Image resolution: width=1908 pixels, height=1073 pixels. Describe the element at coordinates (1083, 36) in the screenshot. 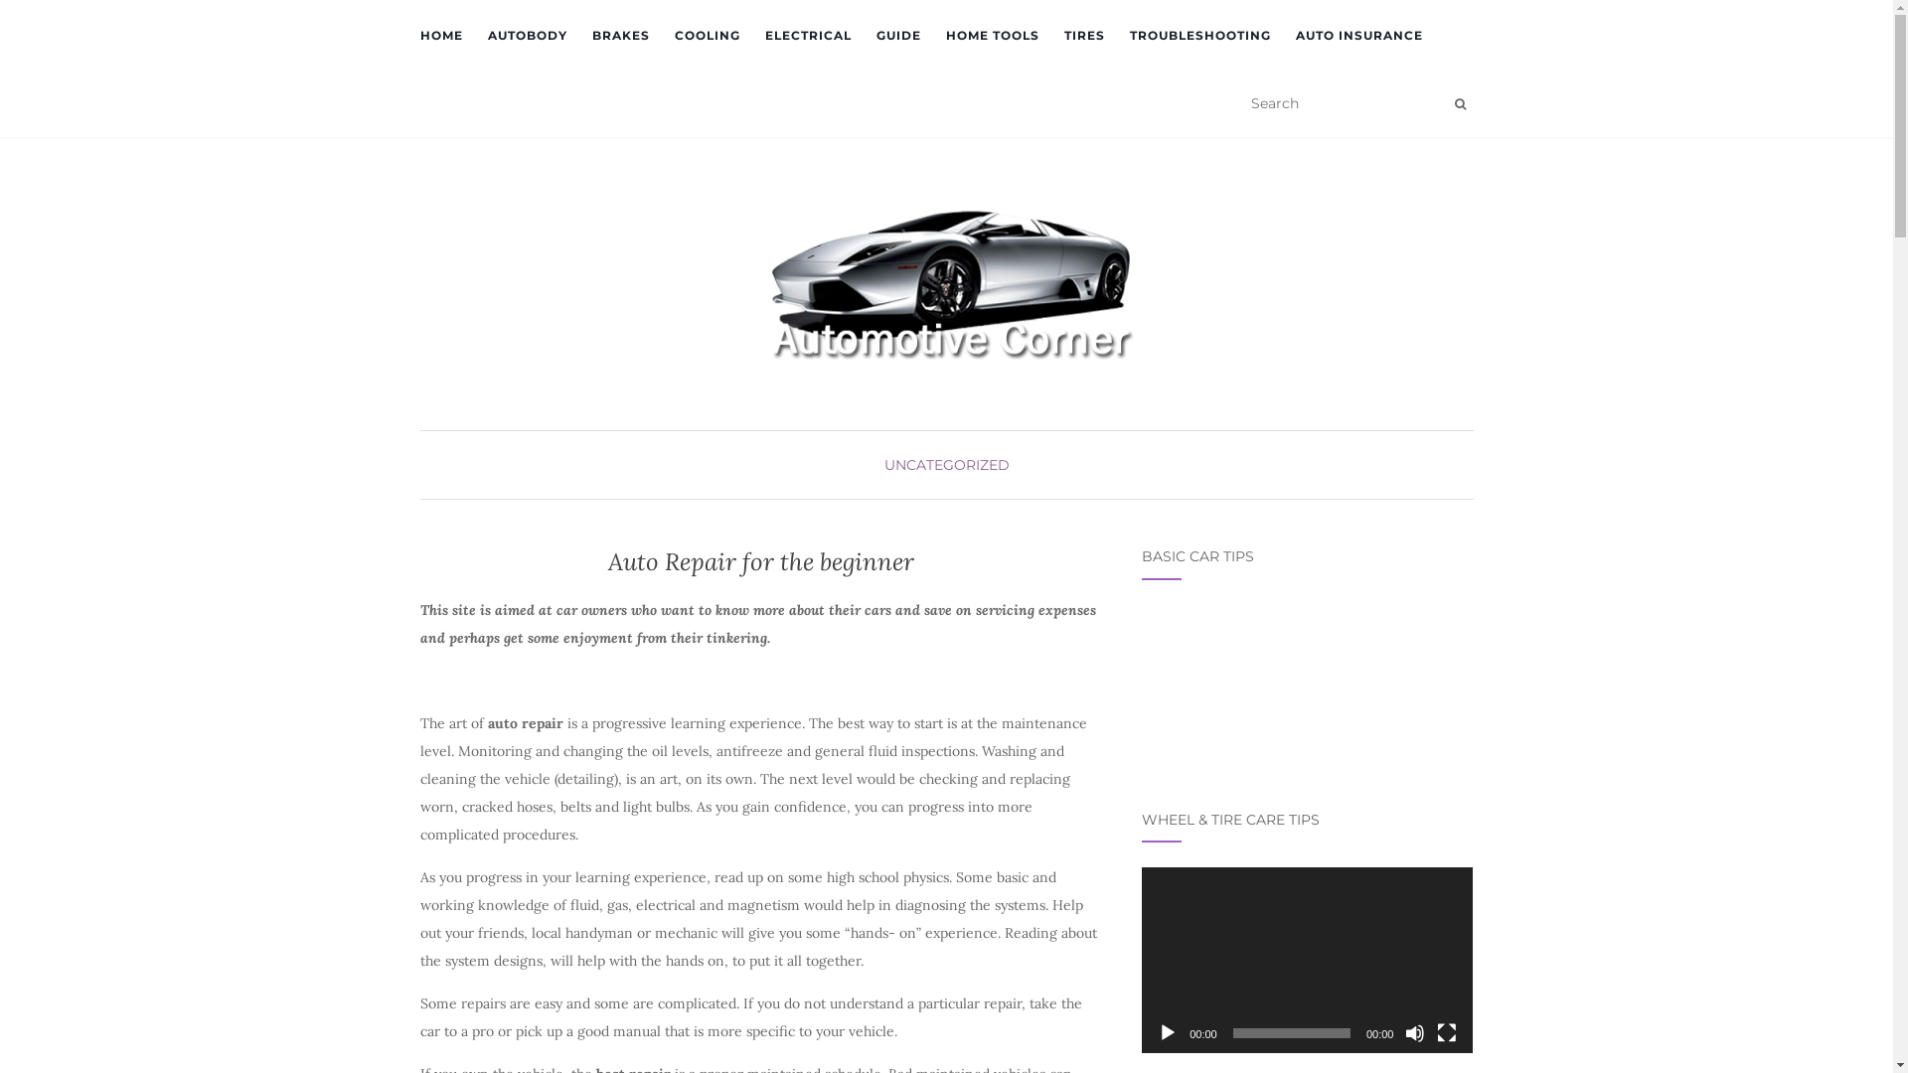

I see `TIRES` at that location.